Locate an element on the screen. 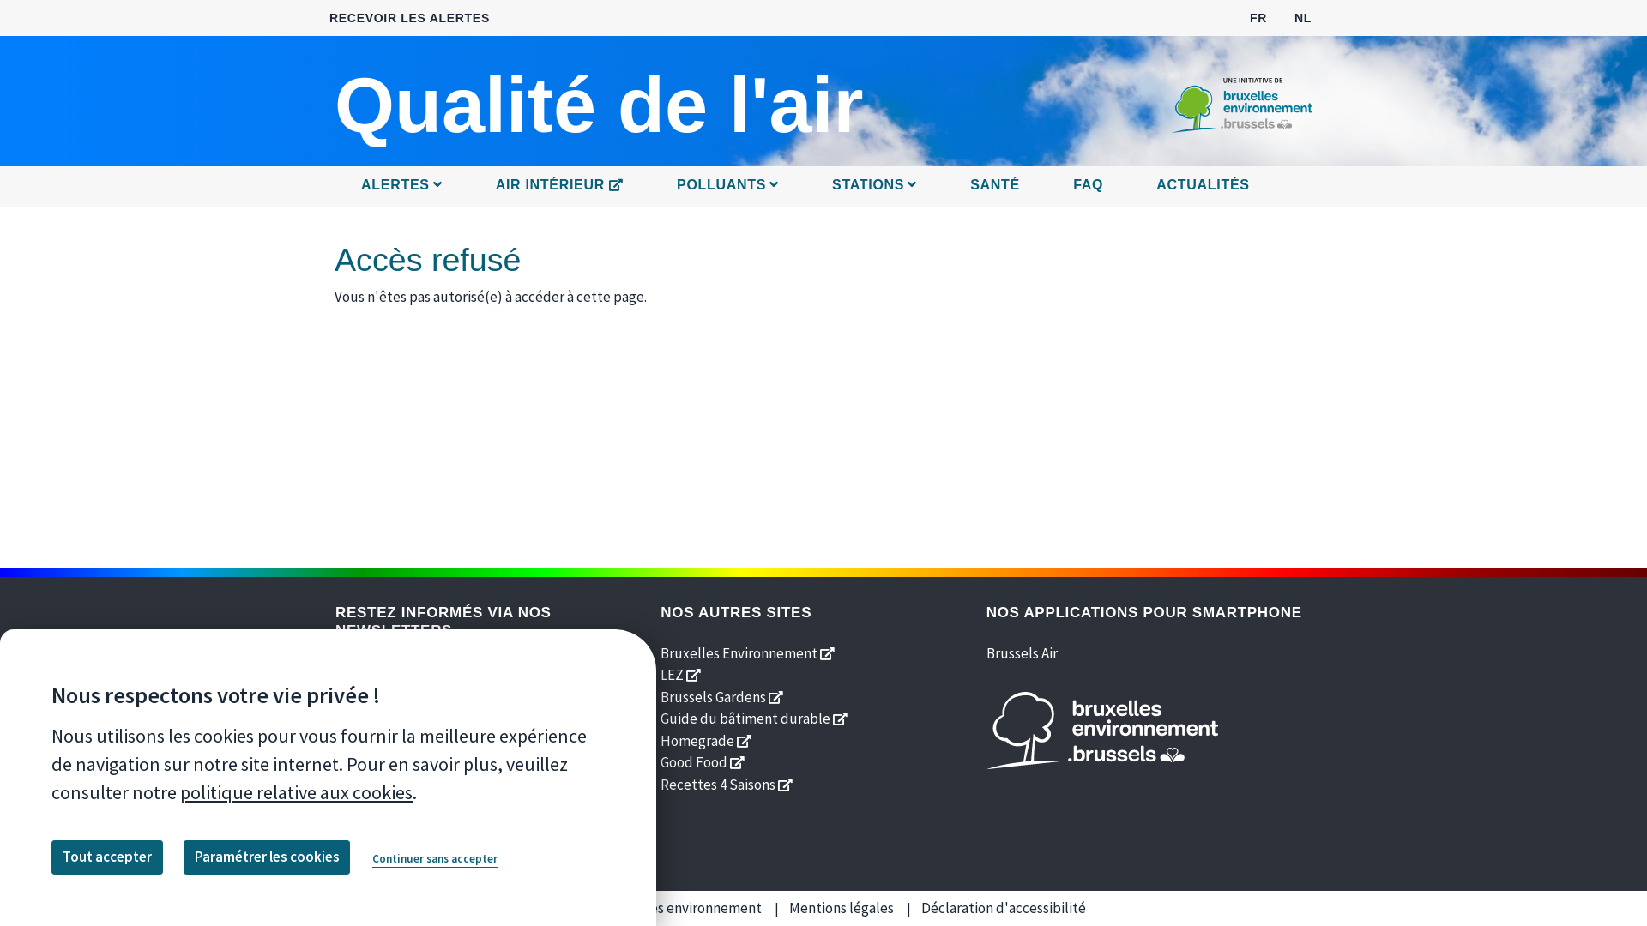 The image size is (1647, 926). FR is located at coordinates (1258, 17).